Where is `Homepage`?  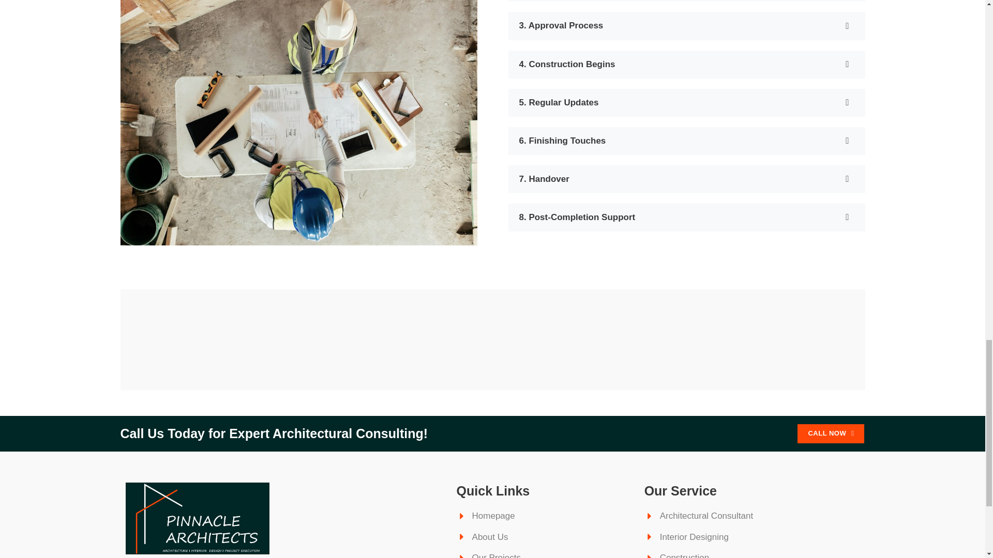
Homepage is located at coordinates (545, 516).